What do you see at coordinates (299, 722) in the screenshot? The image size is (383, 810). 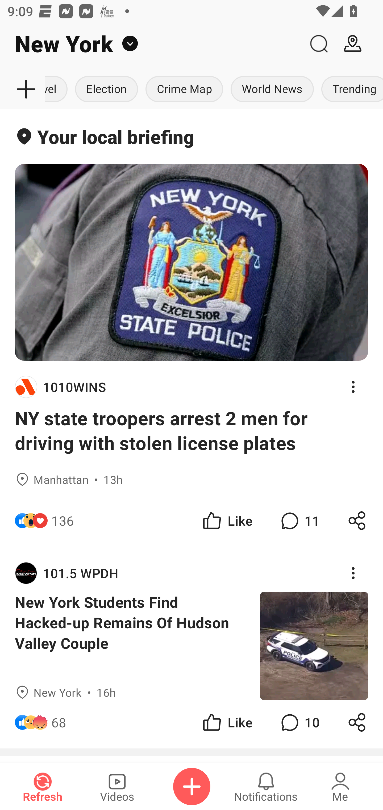 I see `10` at bounding box center [299, 722].